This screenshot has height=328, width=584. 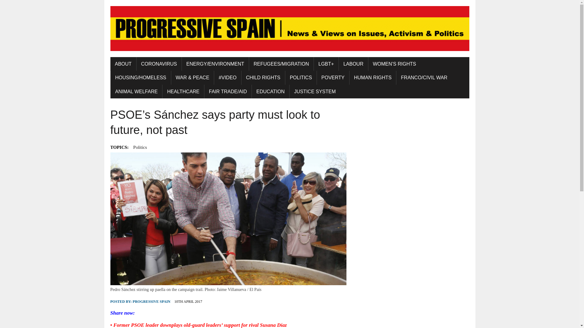 I want to click on EDUCATION, so click(x=270, y=92).